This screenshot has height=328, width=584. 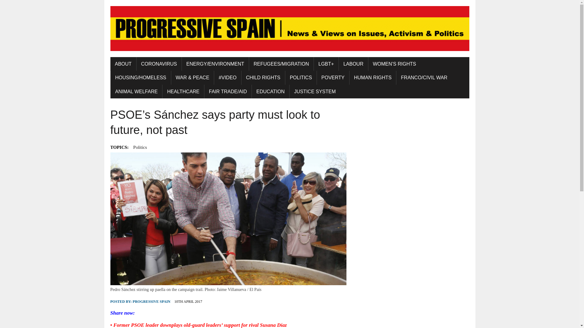 I want to click on EDUCATION, so click(x=270, y=92).